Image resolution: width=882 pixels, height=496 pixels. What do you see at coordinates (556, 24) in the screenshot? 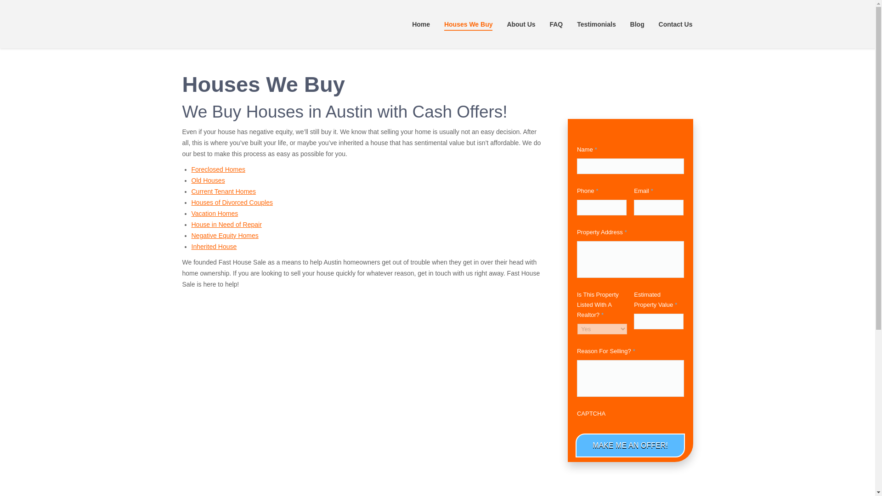
I see `FAQ` at bounding box center [556, 24].